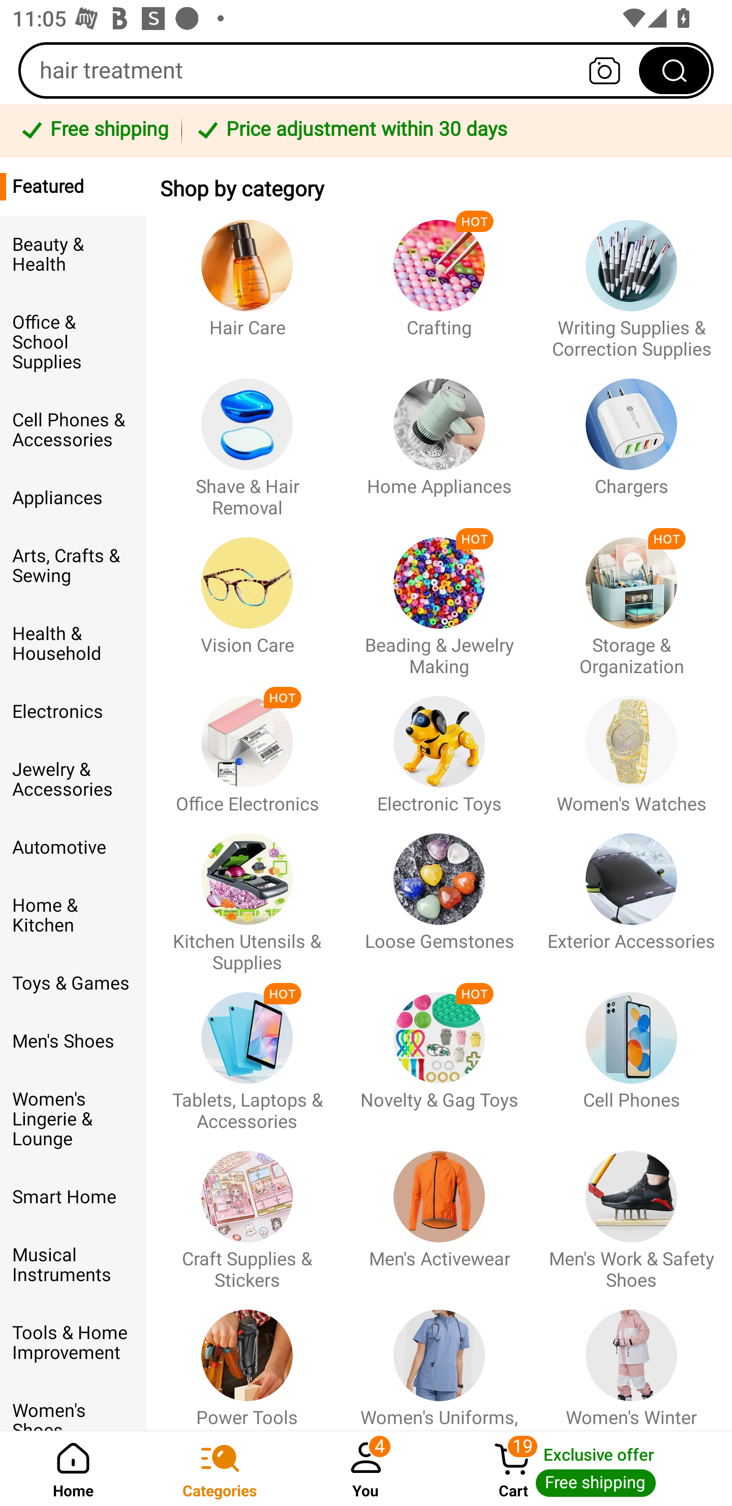 Image resolution: width=732 pixels, height=1506 pixels. What do you see at coordinates (453, 131) in the screenshot?
I see `Price adjustment within 30 days` at bounding box center [453, 131].